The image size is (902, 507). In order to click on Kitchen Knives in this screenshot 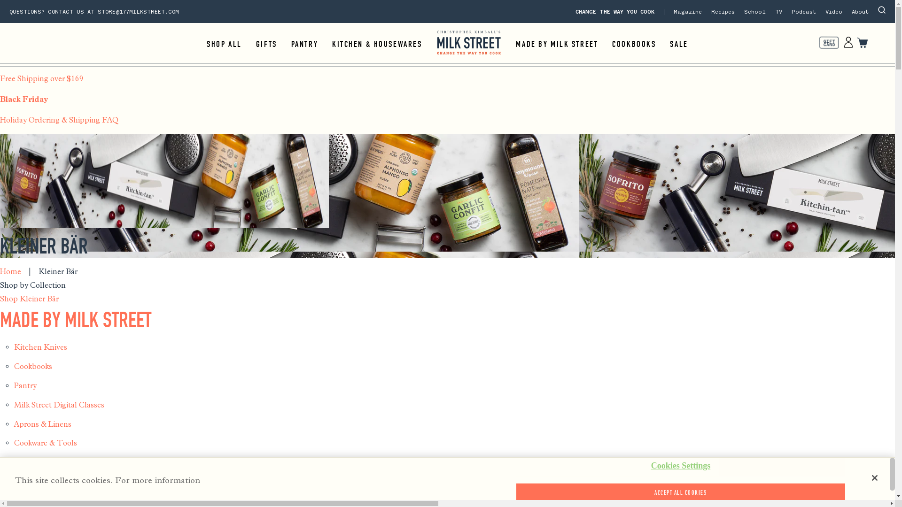, I will do `click(40, 347)`.